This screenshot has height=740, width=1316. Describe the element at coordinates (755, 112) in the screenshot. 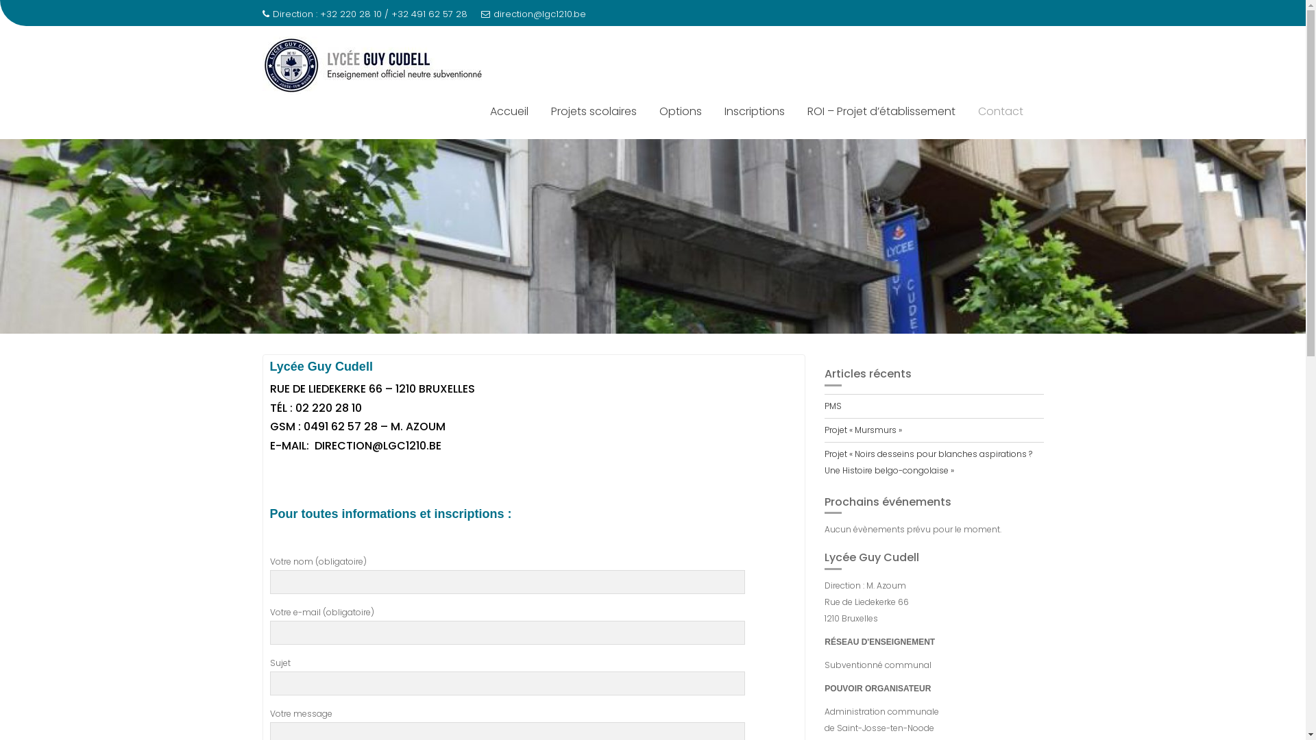

I see `Inscriptions` at that location.